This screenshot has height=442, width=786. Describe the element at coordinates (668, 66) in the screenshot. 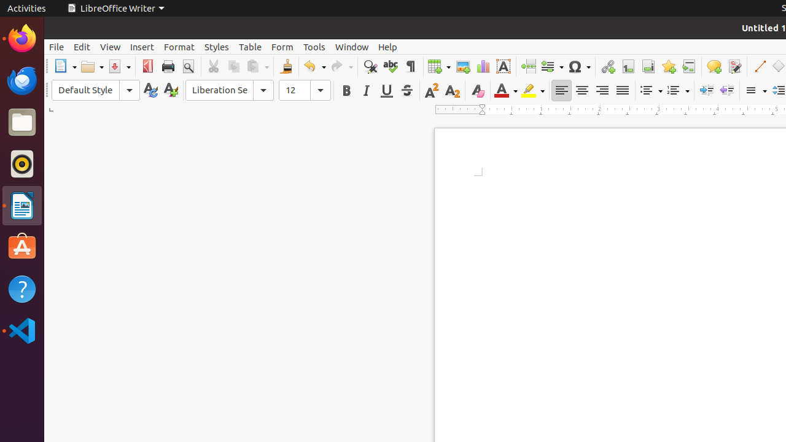

I see `Bookmark` at that location.